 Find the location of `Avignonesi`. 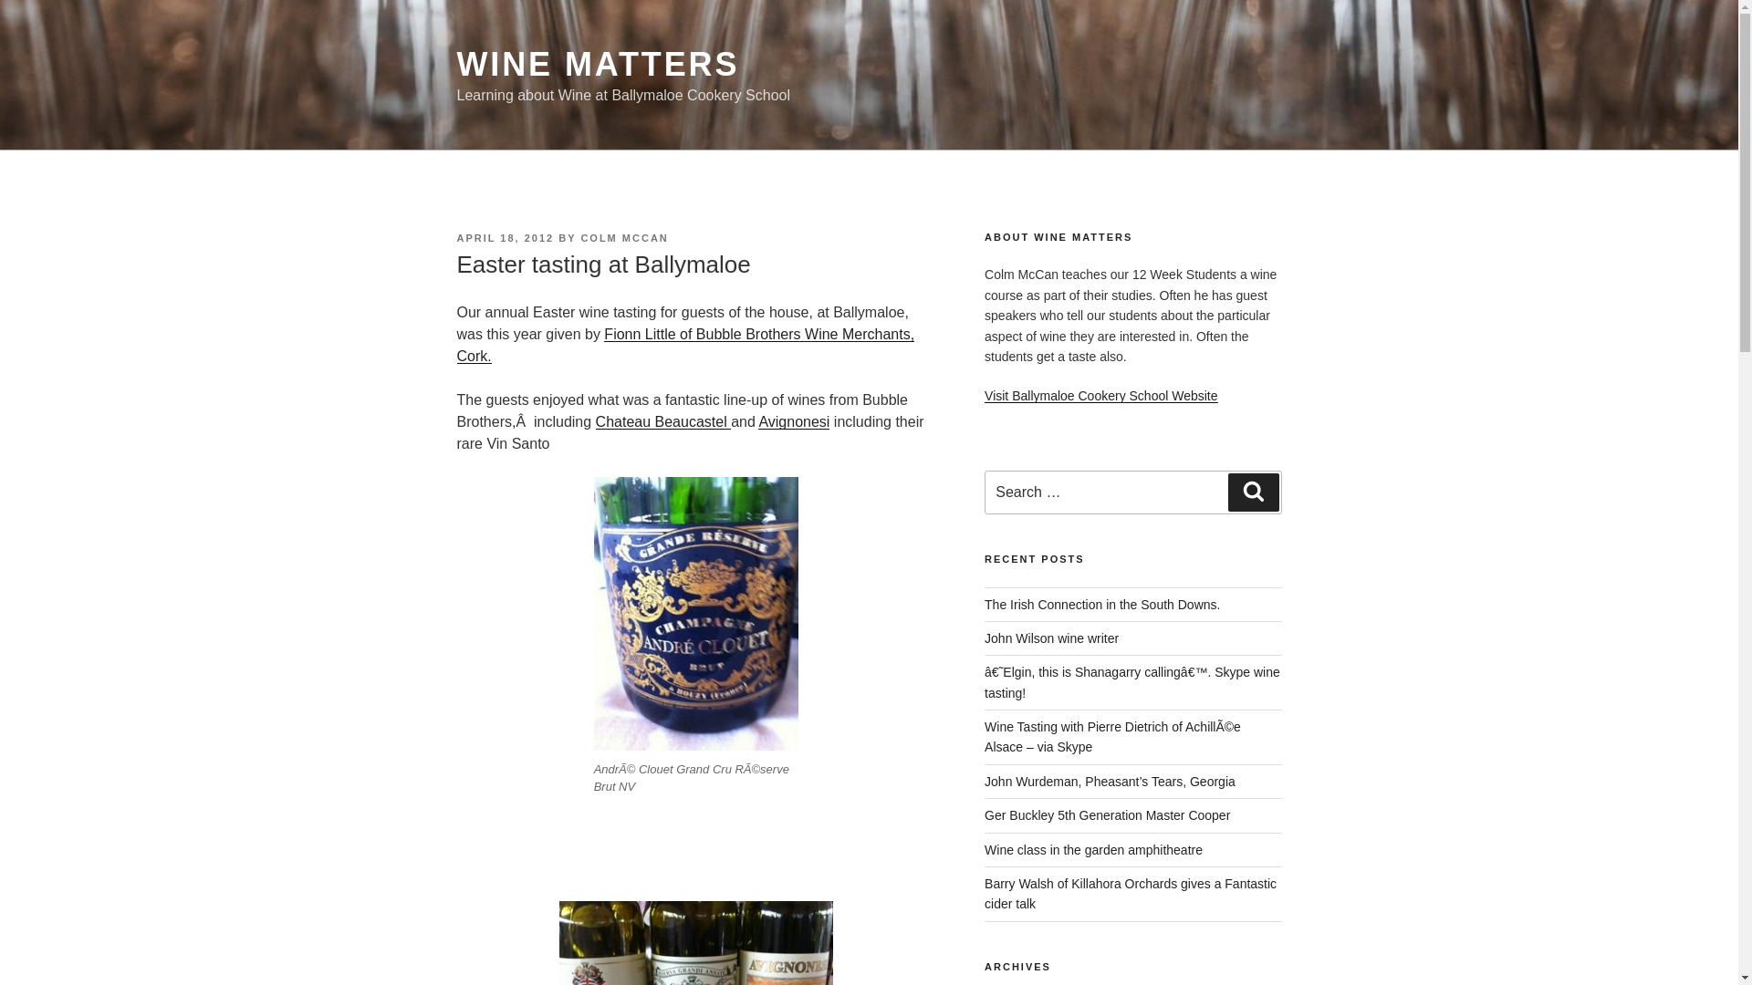

Avignonesi is located at coordinates (794, 421).